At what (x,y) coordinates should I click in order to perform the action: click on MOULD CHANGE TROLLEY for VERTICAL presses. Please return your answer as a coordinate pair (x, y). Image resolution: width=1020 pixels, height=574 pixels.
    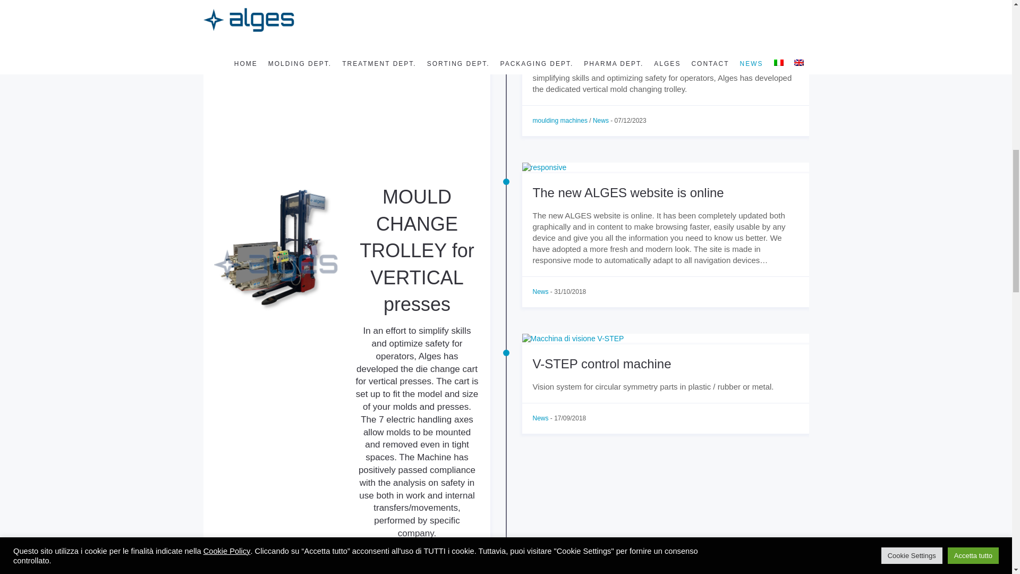
    Looking at the image, I should click on (657, 35).